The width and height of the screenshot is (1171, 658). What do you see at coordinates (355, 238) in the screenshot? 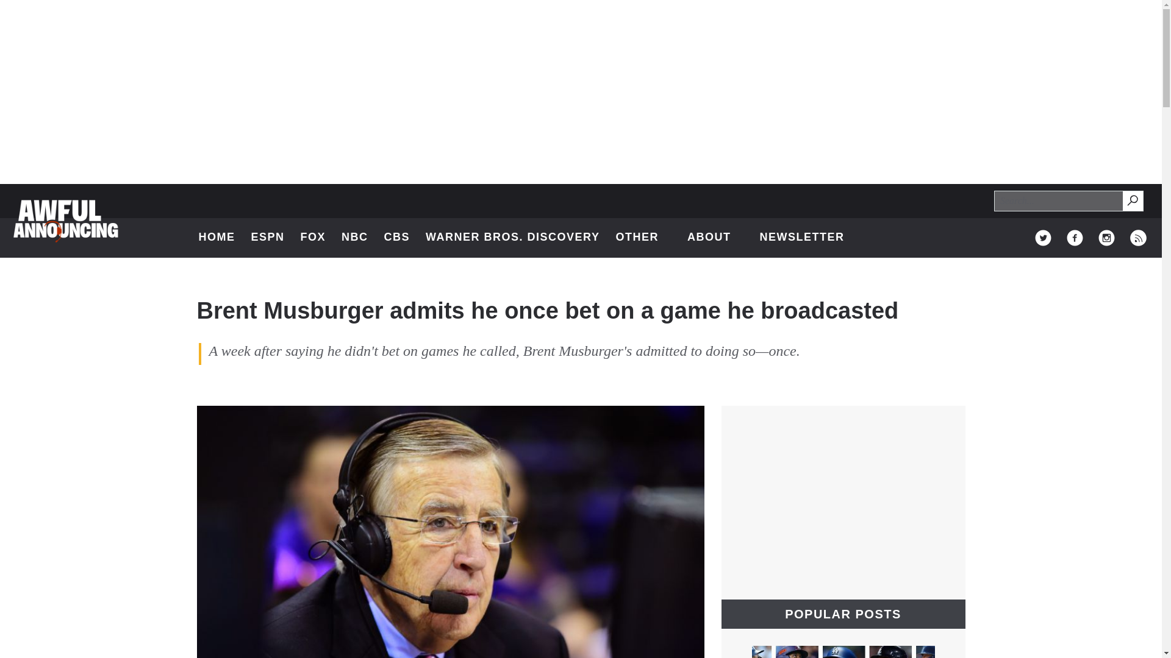
I see `NBC` at bounding box center [355, 238].